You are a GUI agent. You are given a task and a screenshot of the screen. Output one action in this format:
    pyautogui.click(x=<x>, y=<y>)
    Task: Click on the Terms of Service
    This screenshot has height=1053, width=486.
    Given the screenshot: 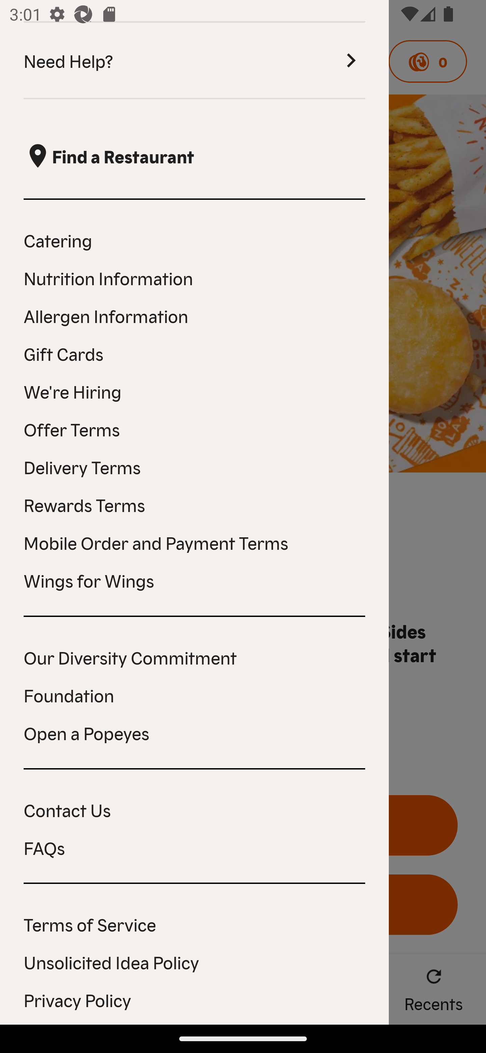 What is the action you would take?
    pyautogui.click(x=194, y=924)
    